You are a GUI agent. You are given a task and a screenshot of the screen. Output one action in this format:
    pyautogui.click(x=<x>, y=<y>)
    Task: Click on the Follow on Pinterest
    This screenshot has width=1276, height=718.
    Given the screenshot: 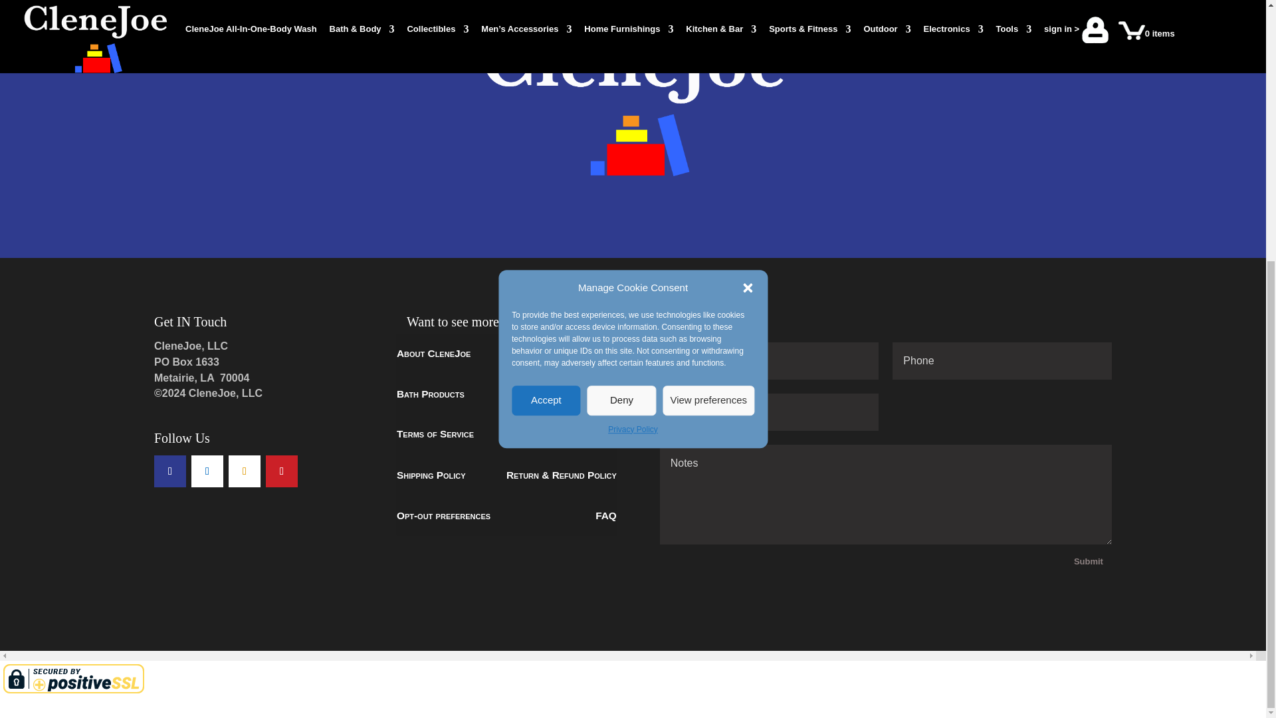 What is the action you would take?
    pyautogui.click(x=281, y=471)
    